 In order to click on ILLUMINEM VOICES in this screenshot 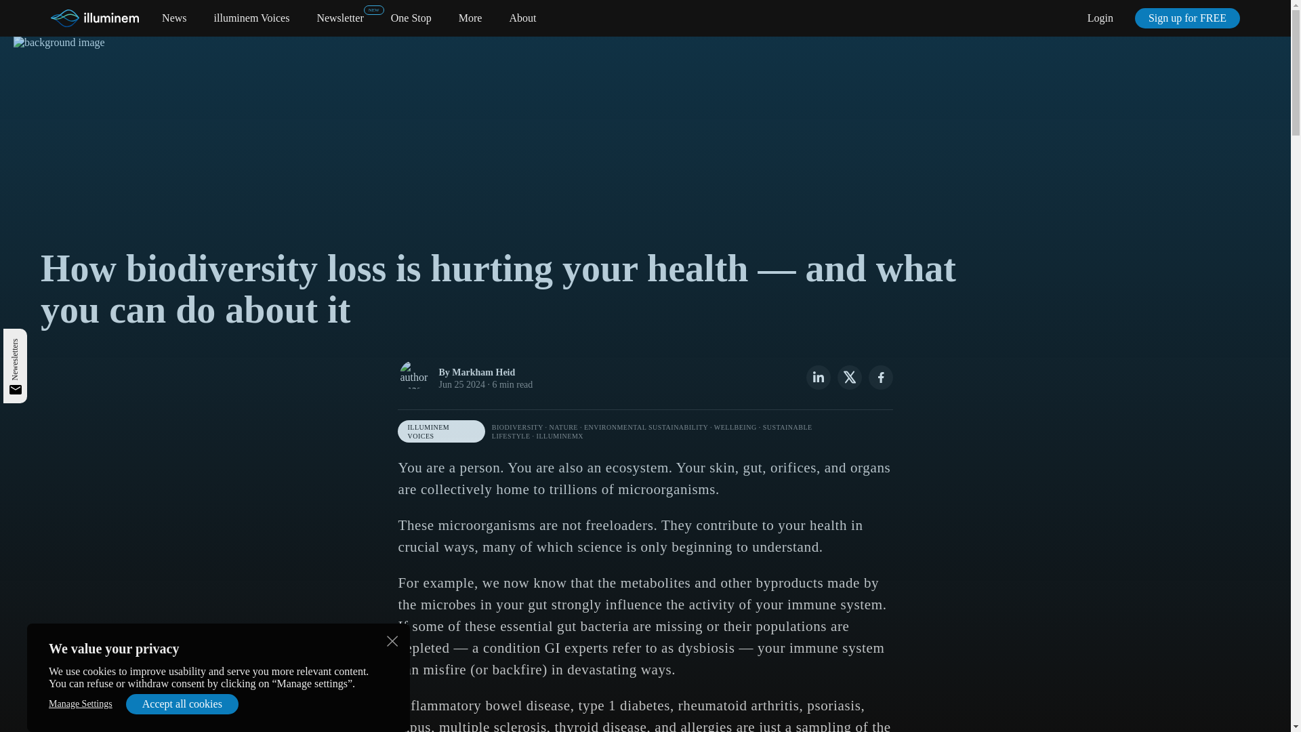, I will do `click(440, 431)`.